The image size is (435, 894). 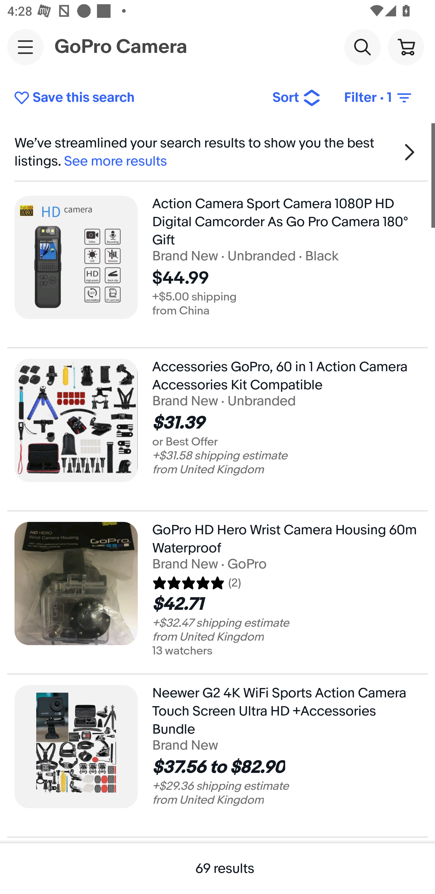 I want to click on Search, so click(x=362, y=47).